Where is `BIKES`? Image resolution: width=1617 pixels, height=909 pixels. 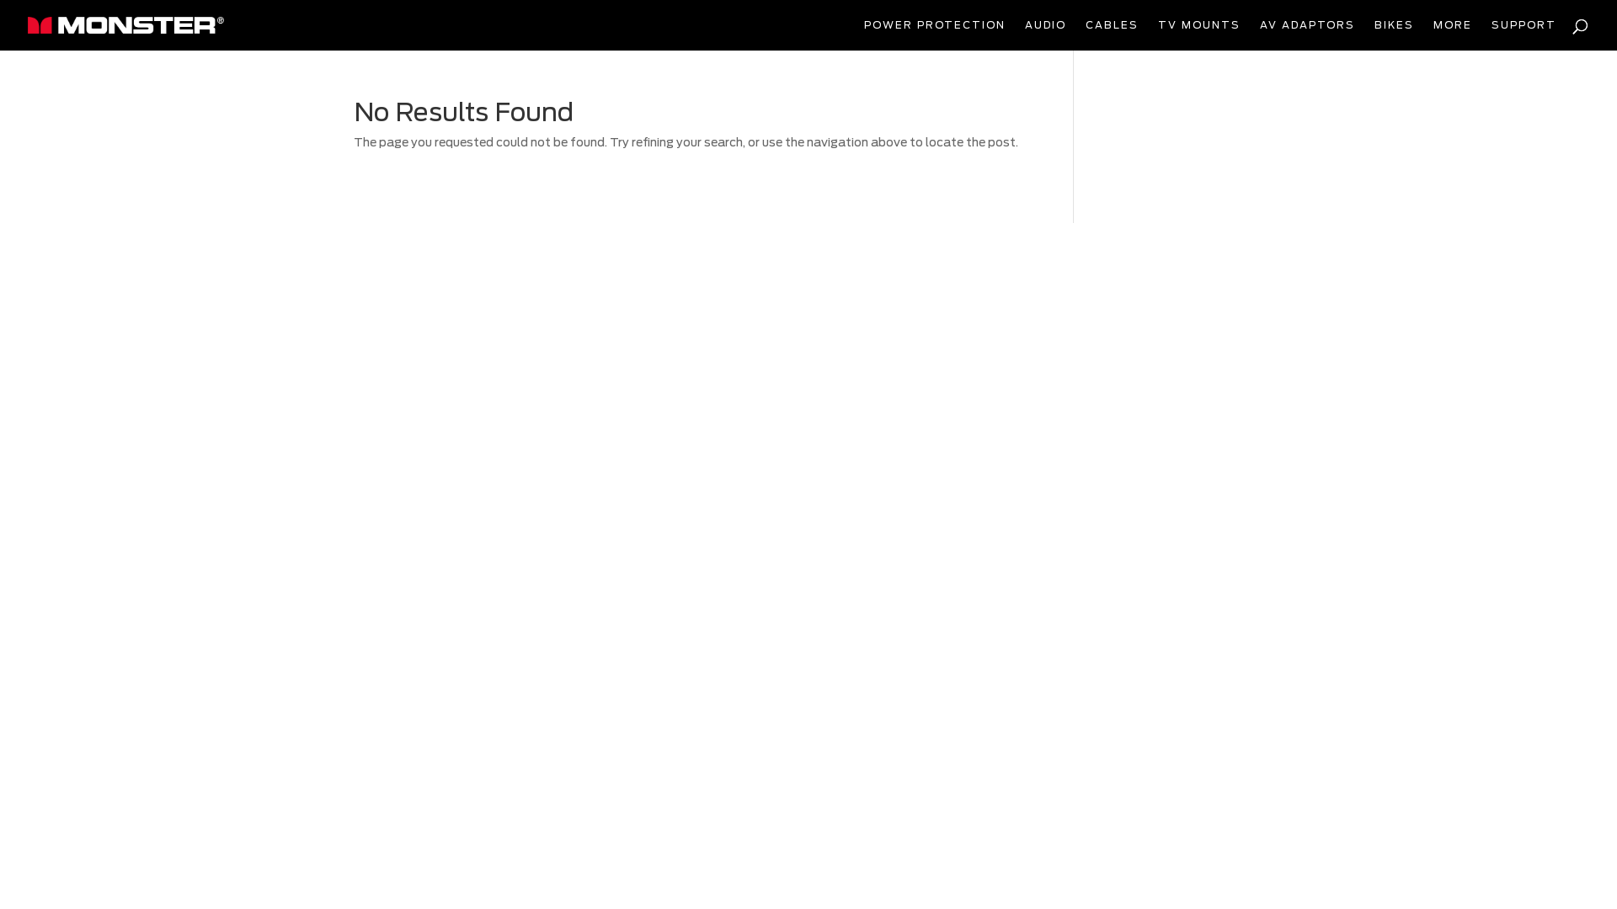
BIKES is located at coordinates (1395, 35).